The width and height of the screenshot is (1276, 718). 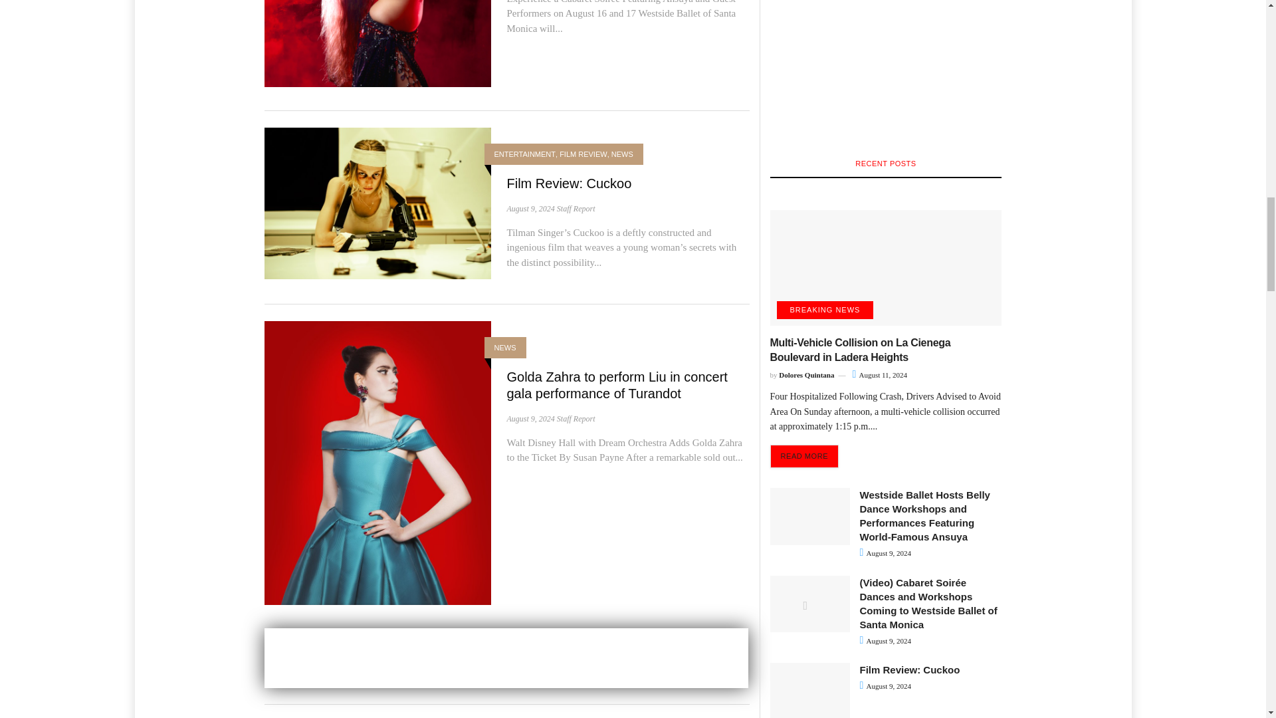 I want to click on Posts by Staff Report, so click(x=576, y=419).